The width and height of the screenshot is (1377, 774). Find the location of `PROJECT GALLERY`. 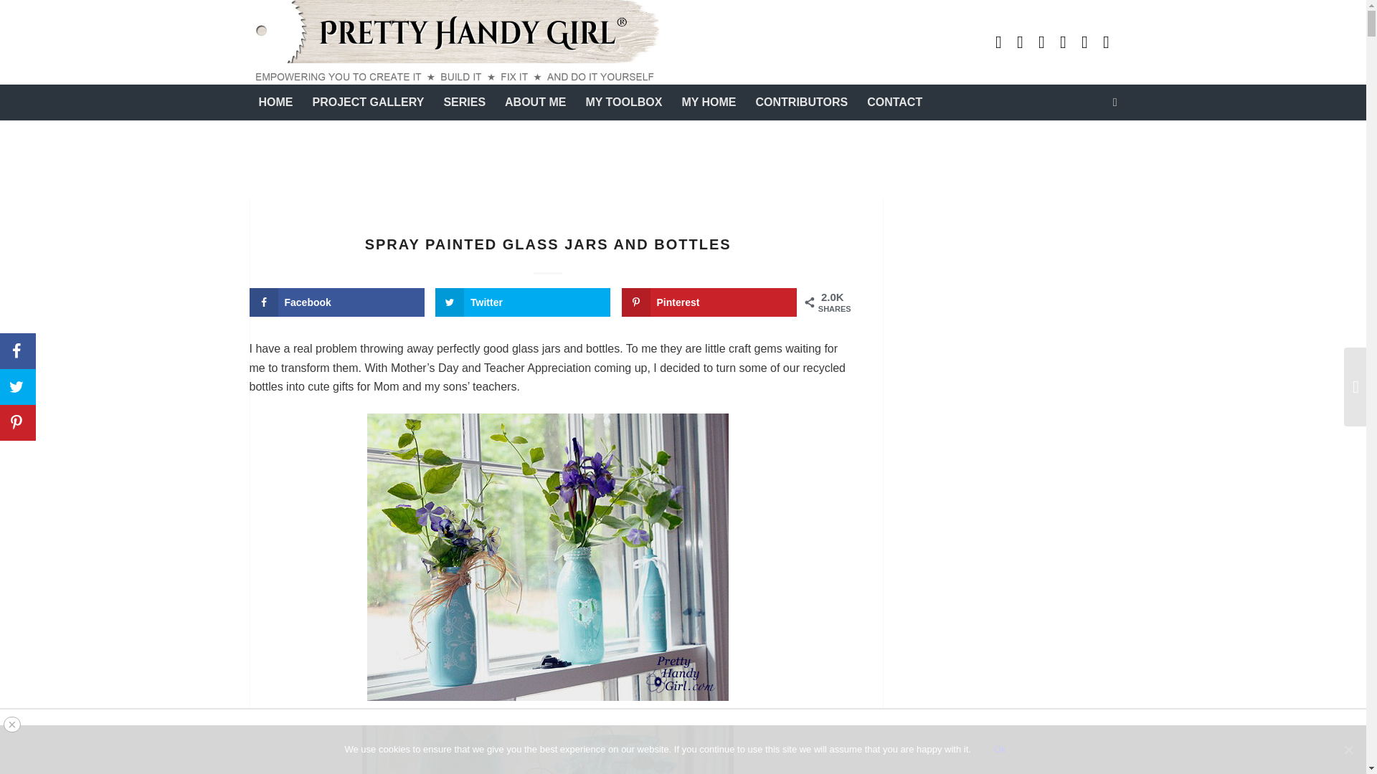

PROJECT GALLERY is located at coordinates (368, 102).